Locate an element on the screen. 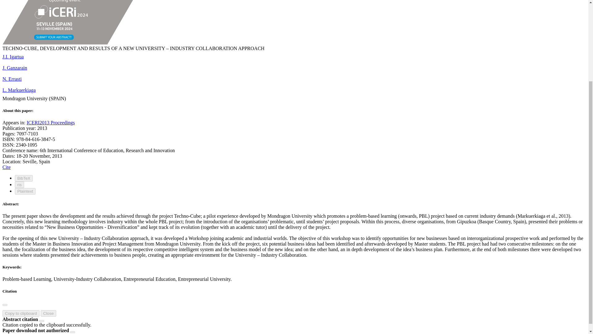 This screenshot has width=593, height=334. ICERI2013 Proceedings is located at coordinates (51, 122).